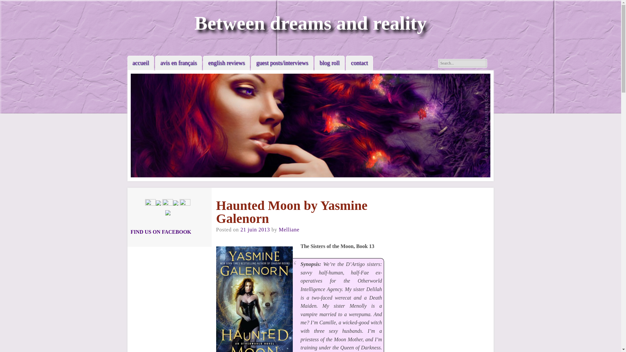 The image size is (626, 352). Describe the element at coordinates (289, 229) in the screenshot. I see `View all posts by Melliane` at that location.